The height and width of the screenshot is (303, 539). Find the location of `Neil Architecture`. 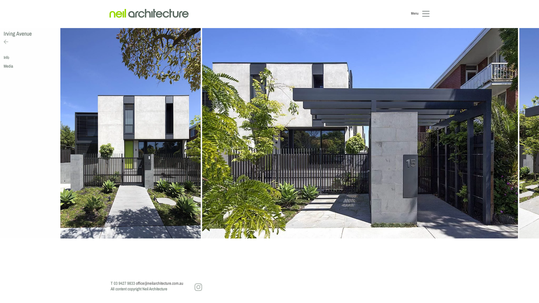

Neil Architecture is located at coordinates (149, 14).